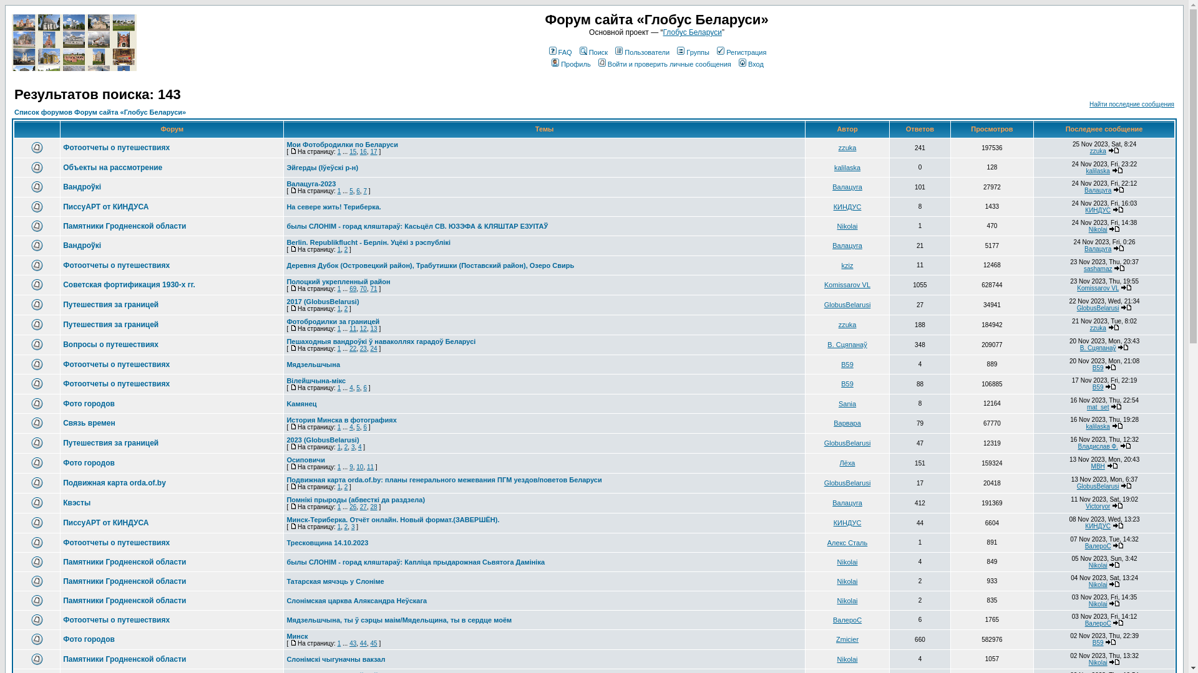 The height and width of the screenshot is (673, 1198). What do you see at coordinates (339, 527) in the screenshot?
I see `1` at bounding box center [339, 527].